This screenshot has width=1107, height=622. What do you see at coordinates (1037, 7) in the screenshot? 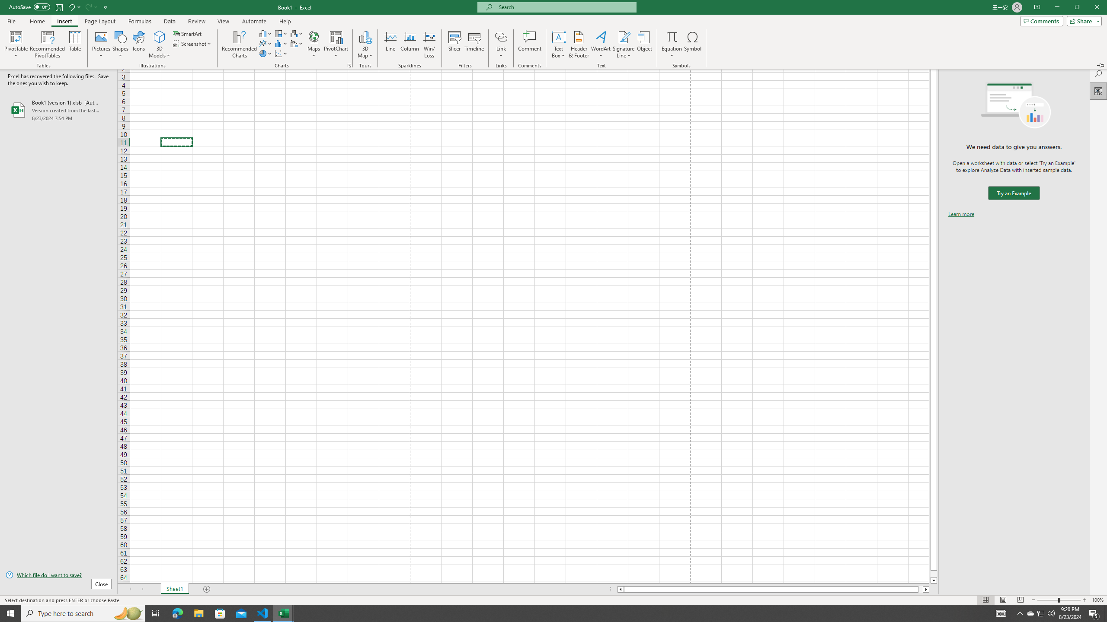
I see `Ribbon Display Options` at bounding box center [1037, 7].